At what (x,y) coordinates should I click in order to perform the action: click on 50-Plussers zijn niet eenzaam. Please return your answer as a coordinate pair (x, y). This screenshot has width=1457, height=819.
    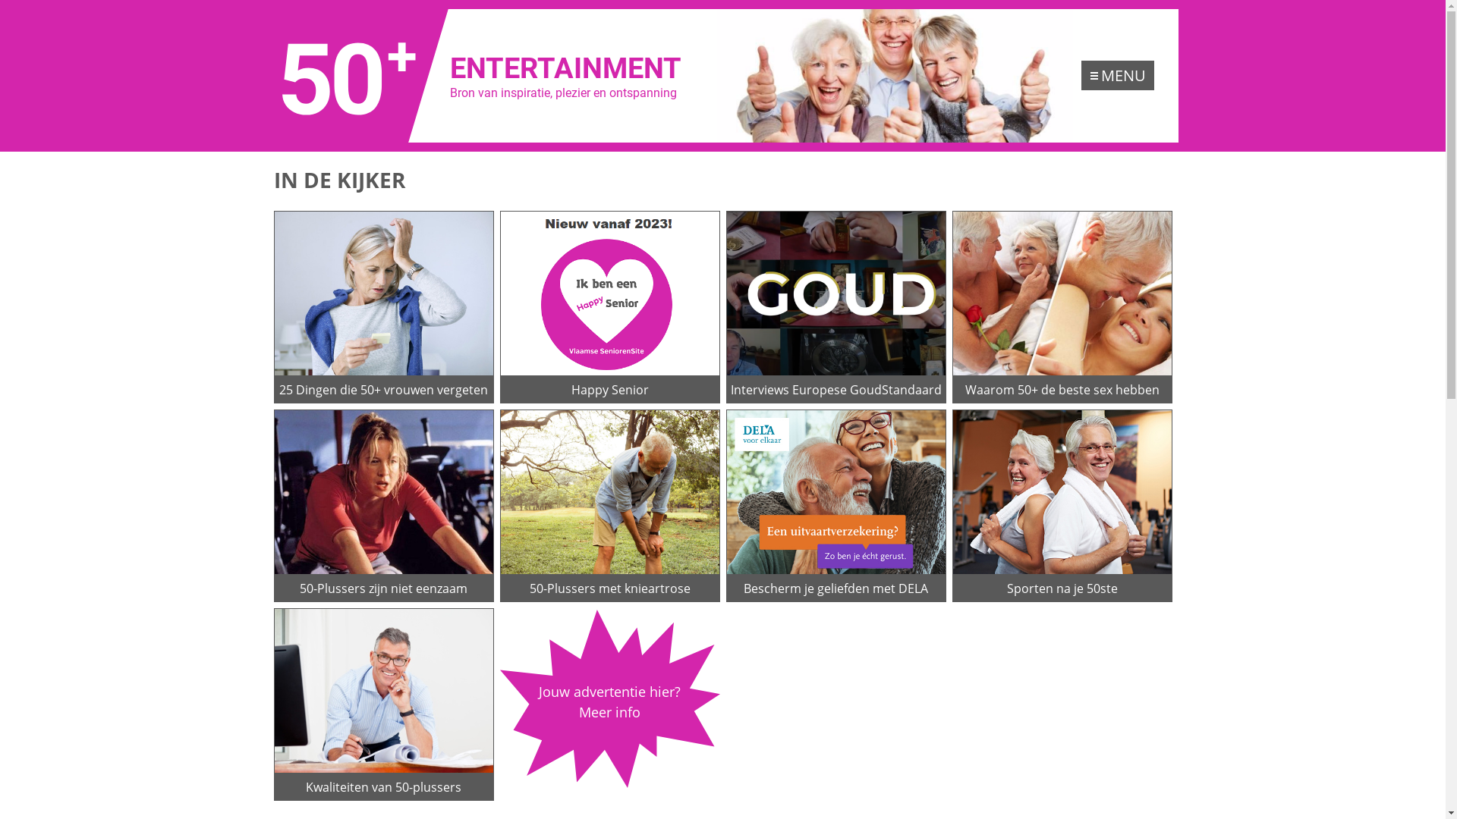
    Looking at the image, I should click on (383, 506).